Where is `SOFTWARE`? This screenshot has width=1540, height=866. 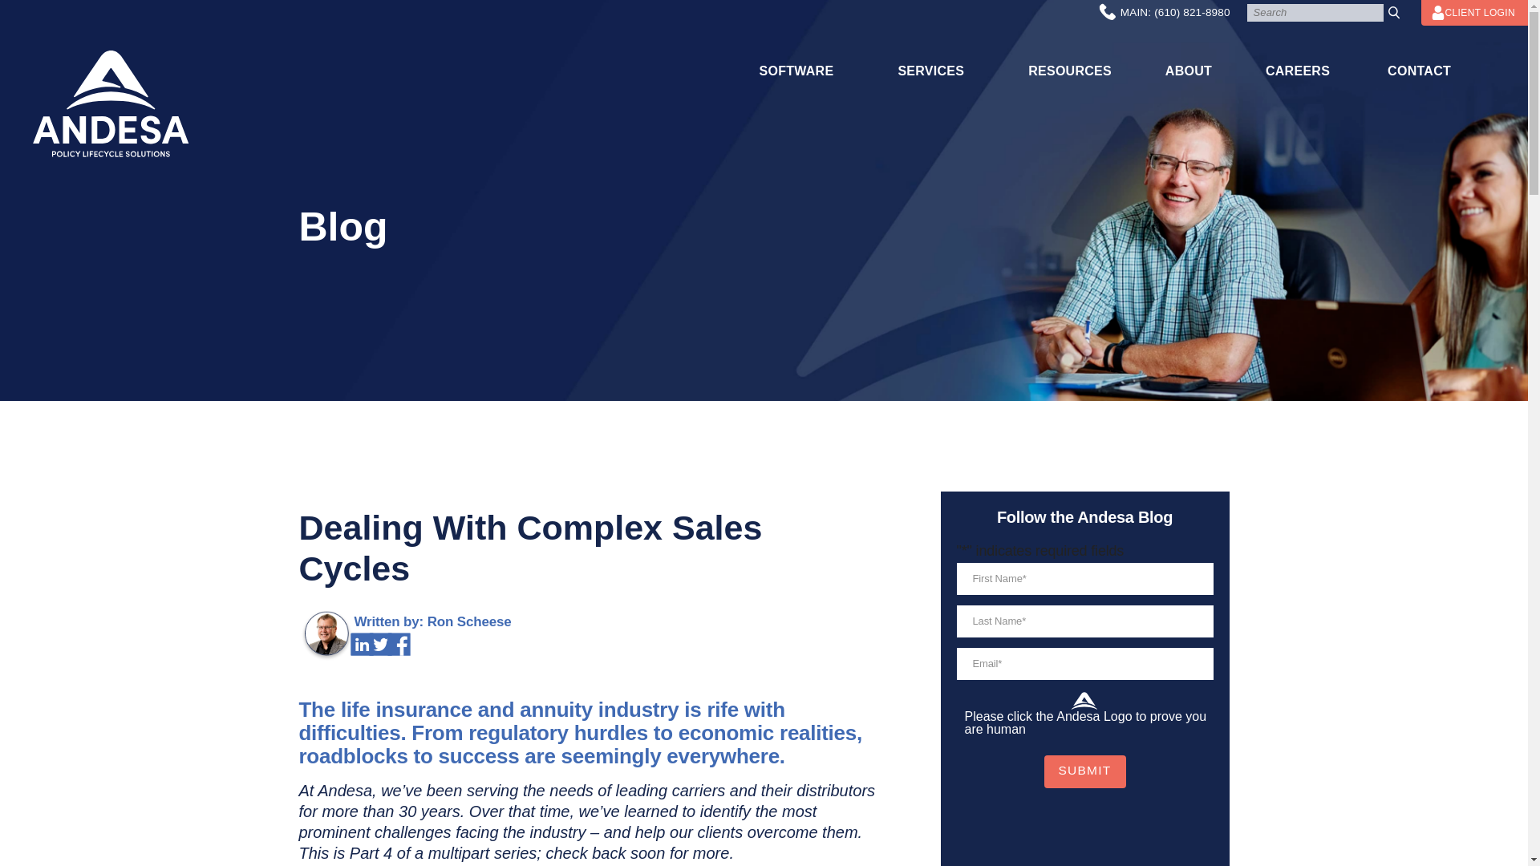 SOFTWARE is located at coordinates (796, 71).